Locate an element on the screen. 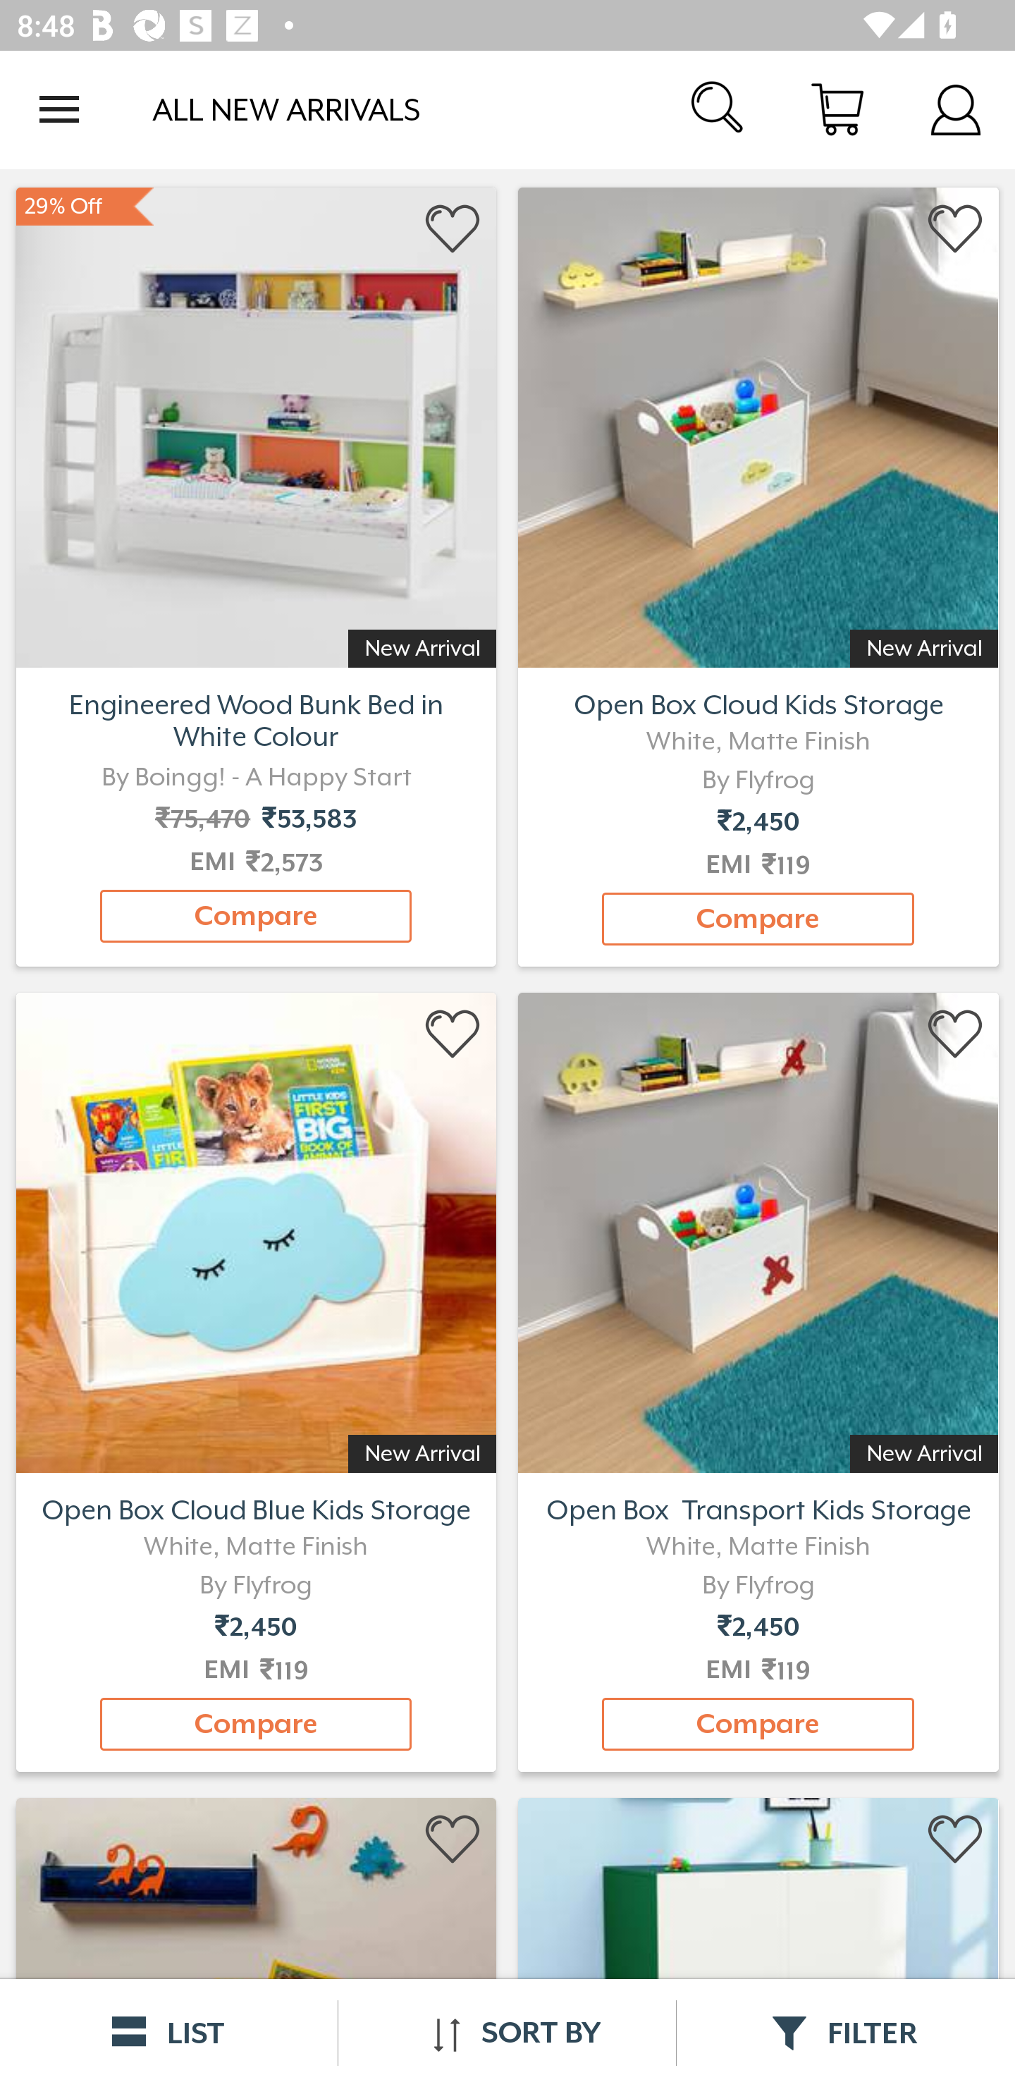   is located at coordinates (454, 229).